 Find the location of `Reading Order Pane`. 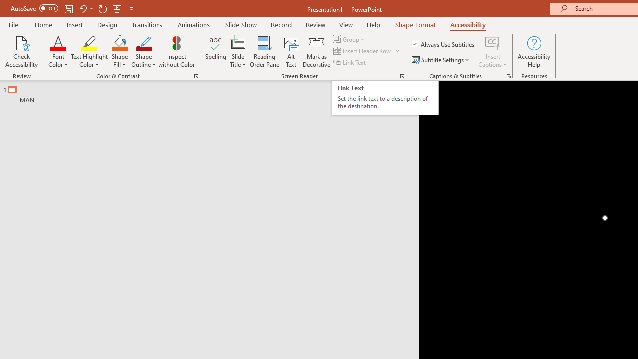

Reading Order Pane is located at coordinates (265, 52).